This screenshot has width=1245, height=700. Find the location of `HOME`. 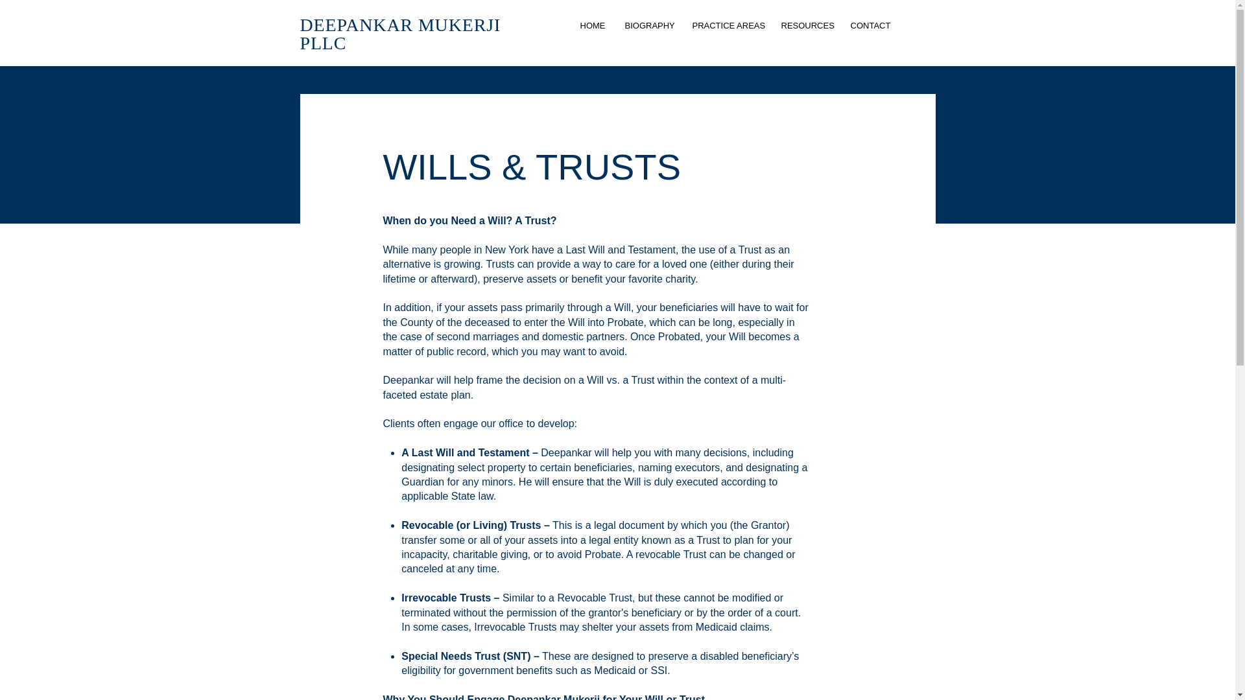

HOME is located at coordinates (593, 26).